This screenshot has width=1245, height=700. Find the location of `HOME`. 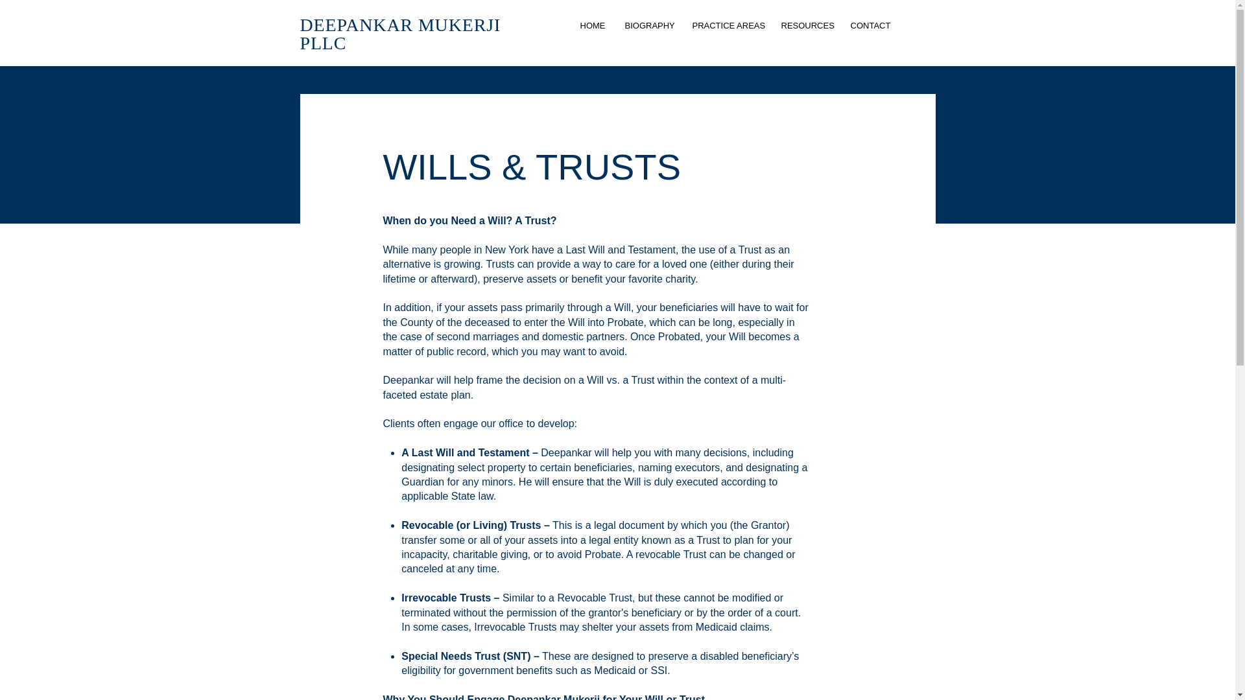

HOME is located at coordinates (593, 26).